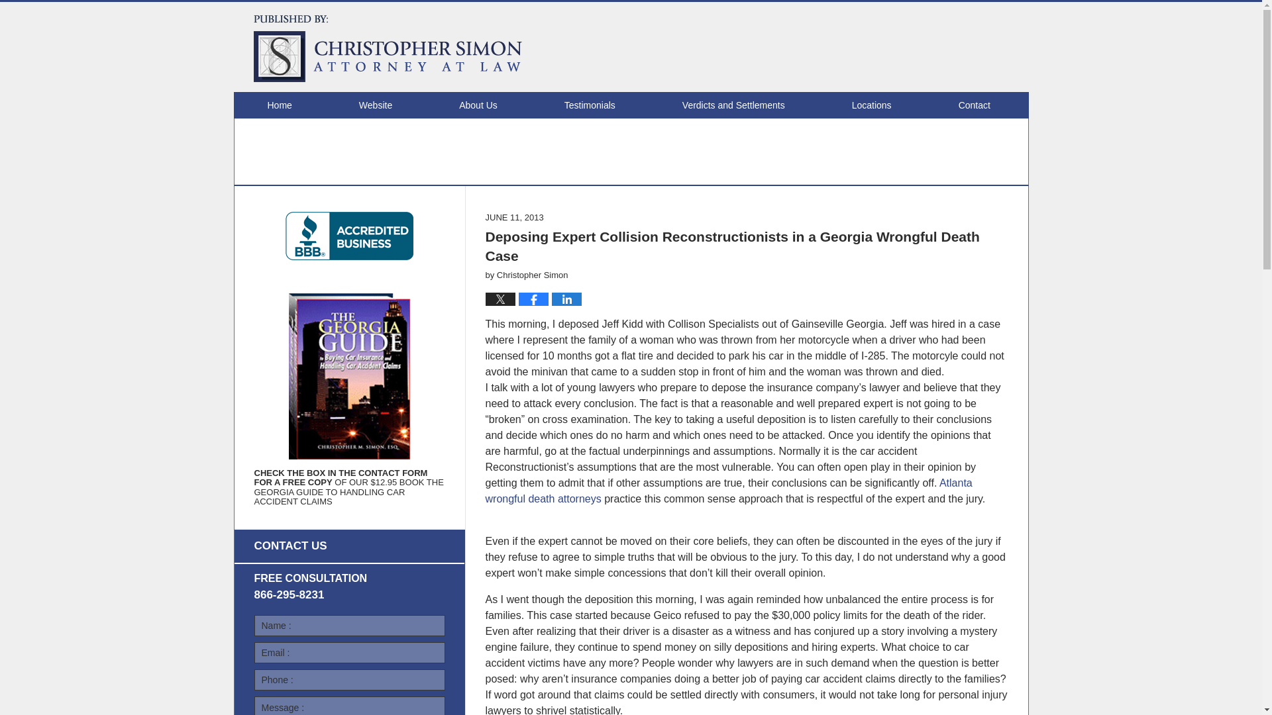 This screenshot has height=715, width=1272. I want to click on Website, so click(375, 105).